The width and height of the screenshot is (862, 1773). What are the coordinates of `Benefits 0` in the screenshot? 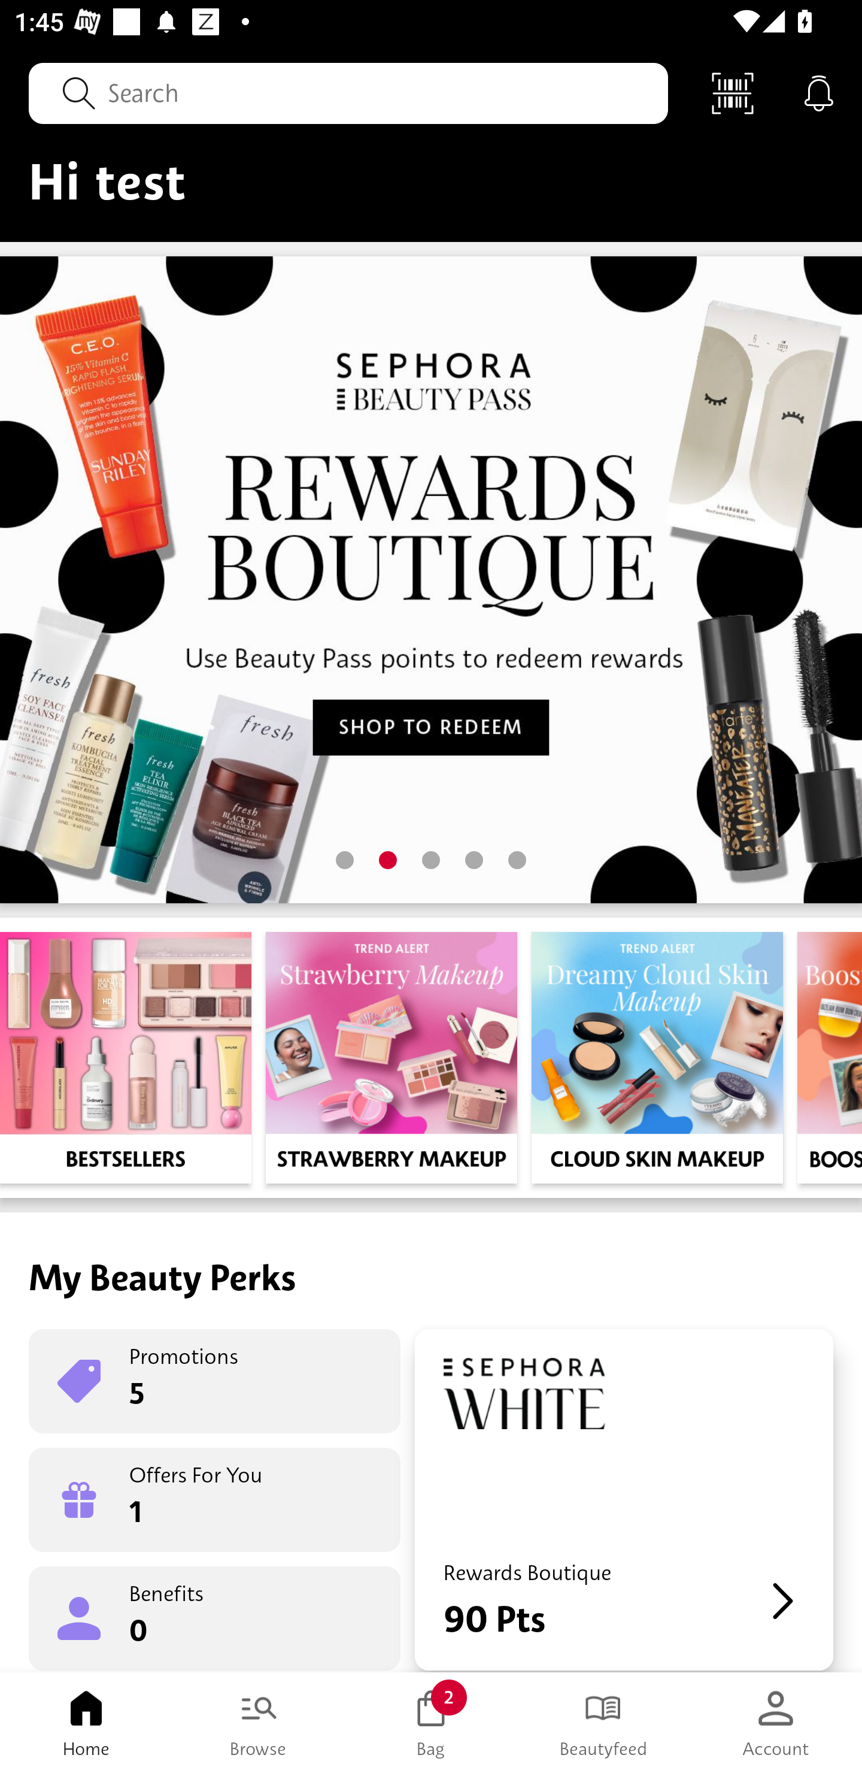 It's located at (214, 1617).